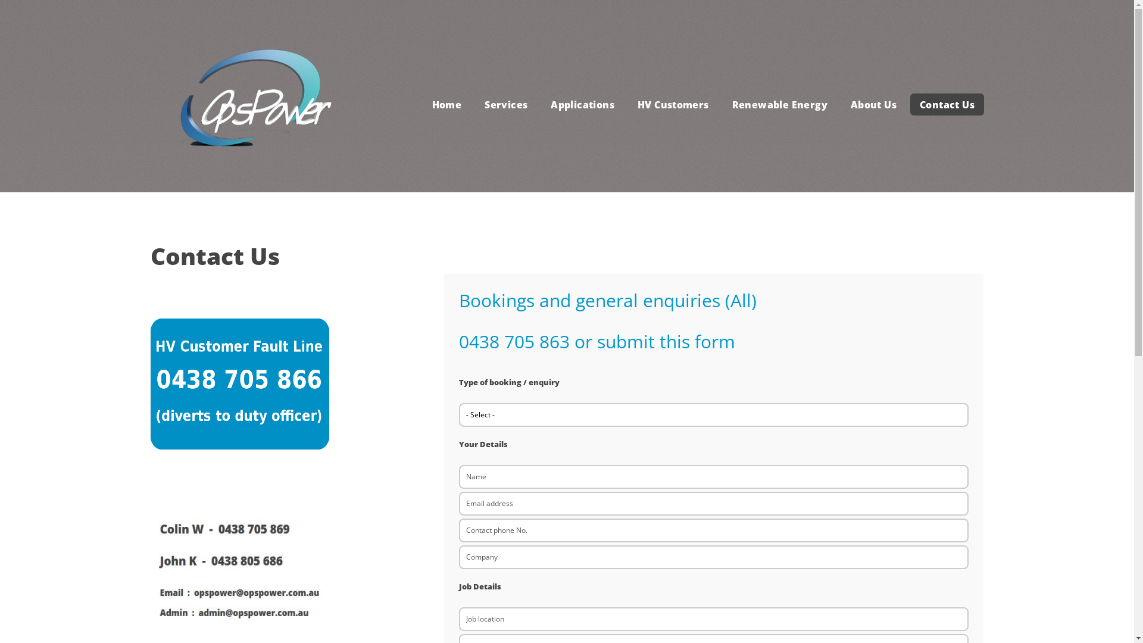  I want to click on Home, so click(446, 105).